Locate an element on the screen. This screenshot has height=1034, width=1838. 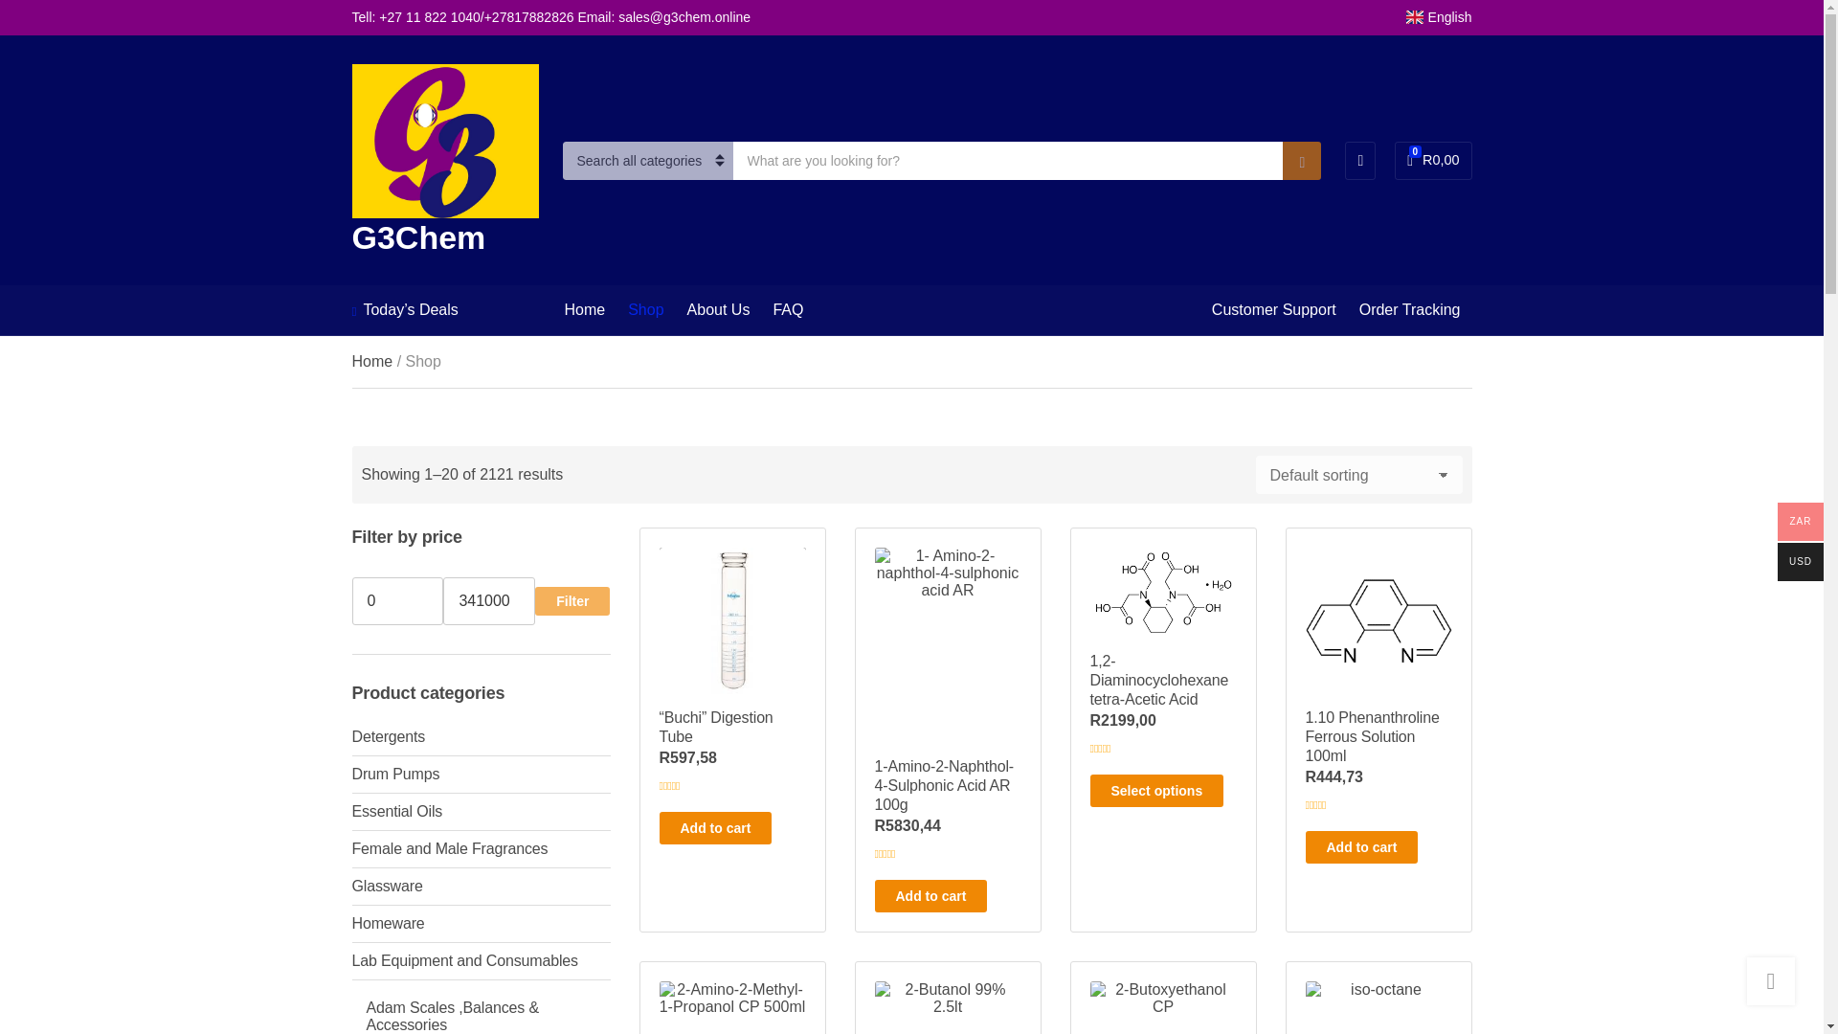
G3Chem is located at coordinates (1156, 791).